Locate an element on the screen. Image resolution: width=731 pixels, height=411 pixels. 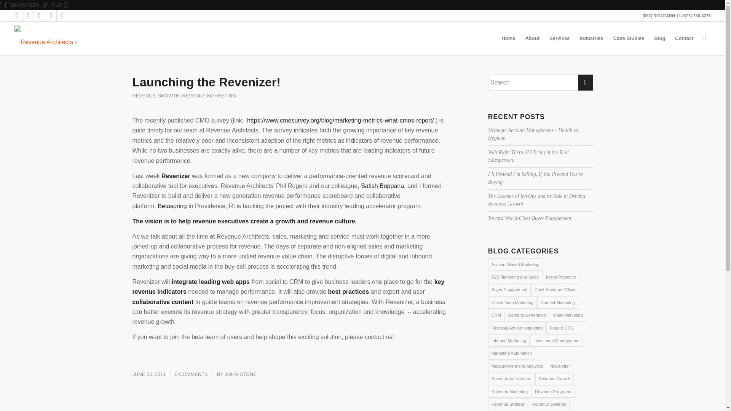
Mail is located at coordinates (51, 15).